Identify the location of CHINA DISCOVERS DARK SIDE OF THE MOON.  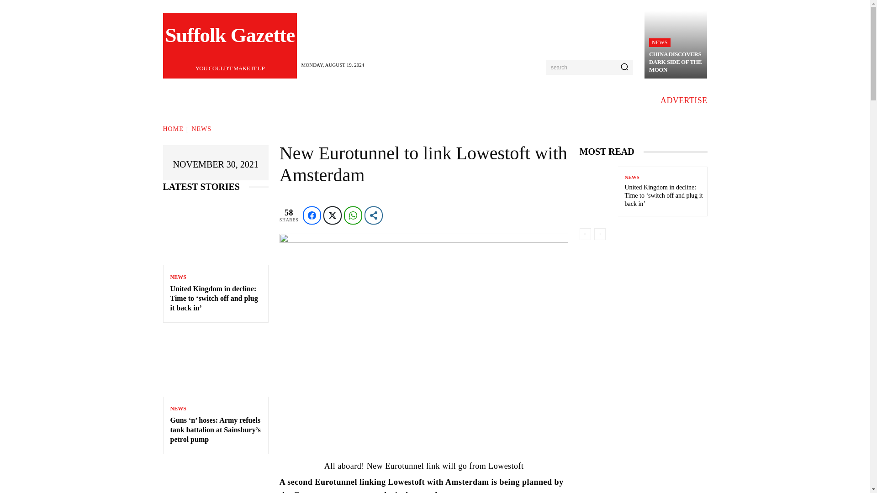
(675, 62).